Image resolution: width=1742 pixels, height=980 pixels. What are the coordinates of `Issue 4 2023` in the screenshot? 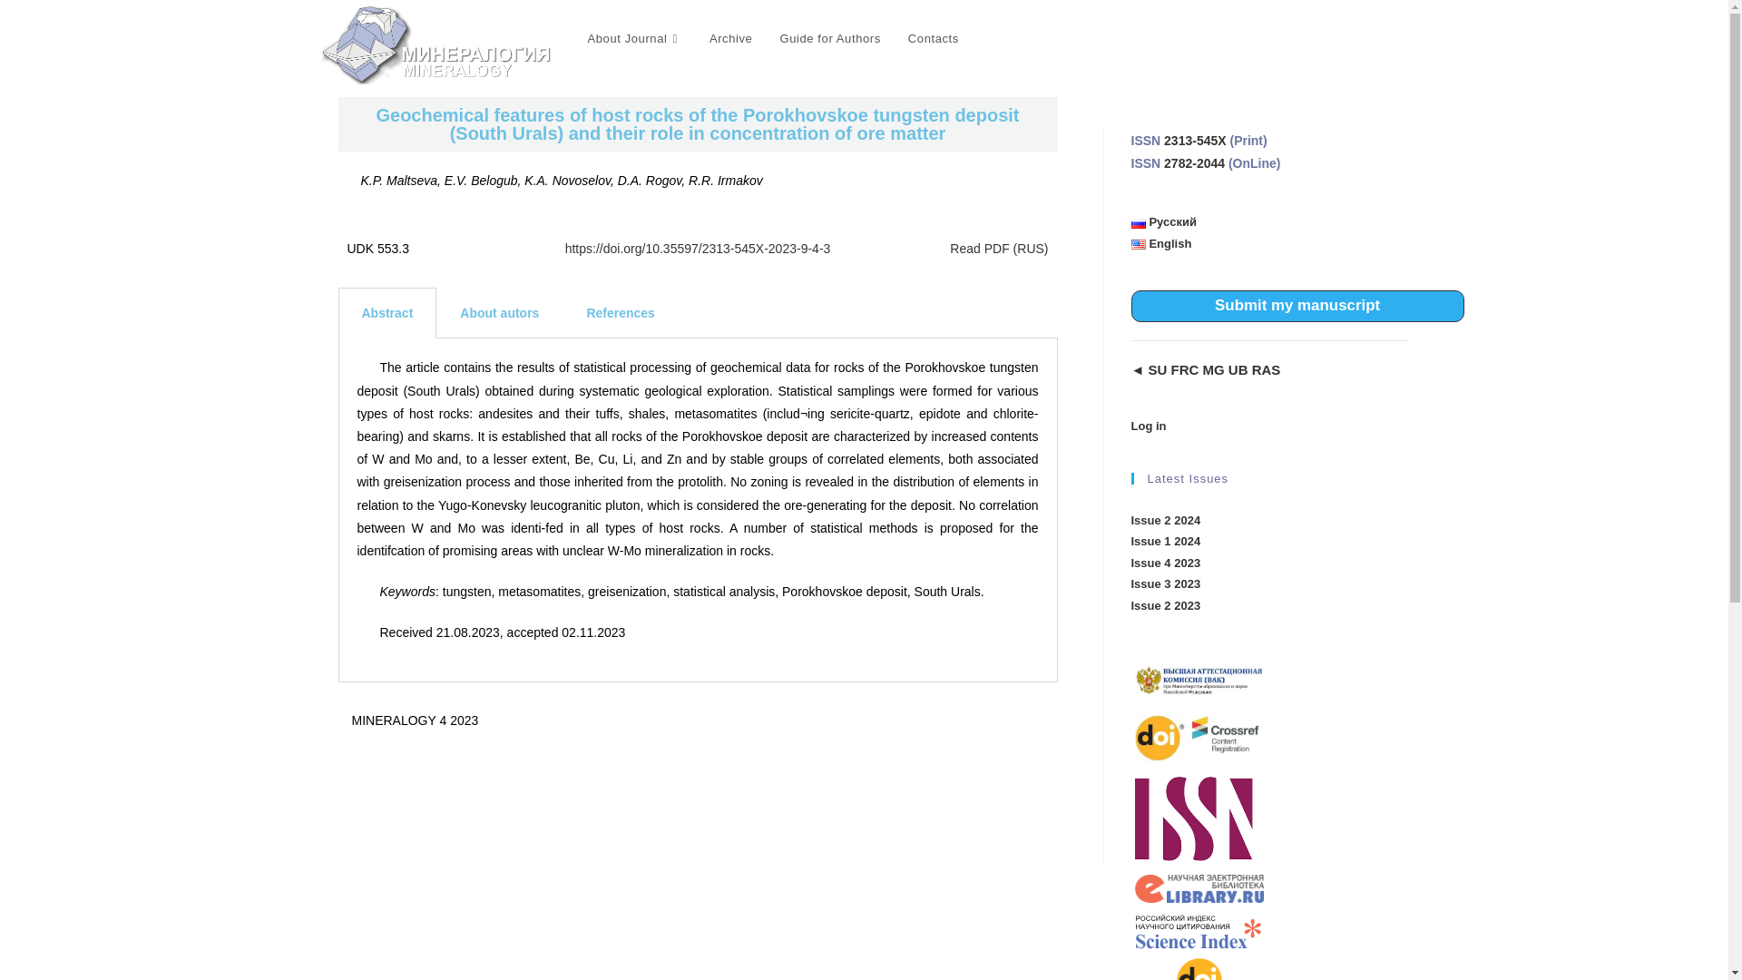 It's located at (1165, 563).